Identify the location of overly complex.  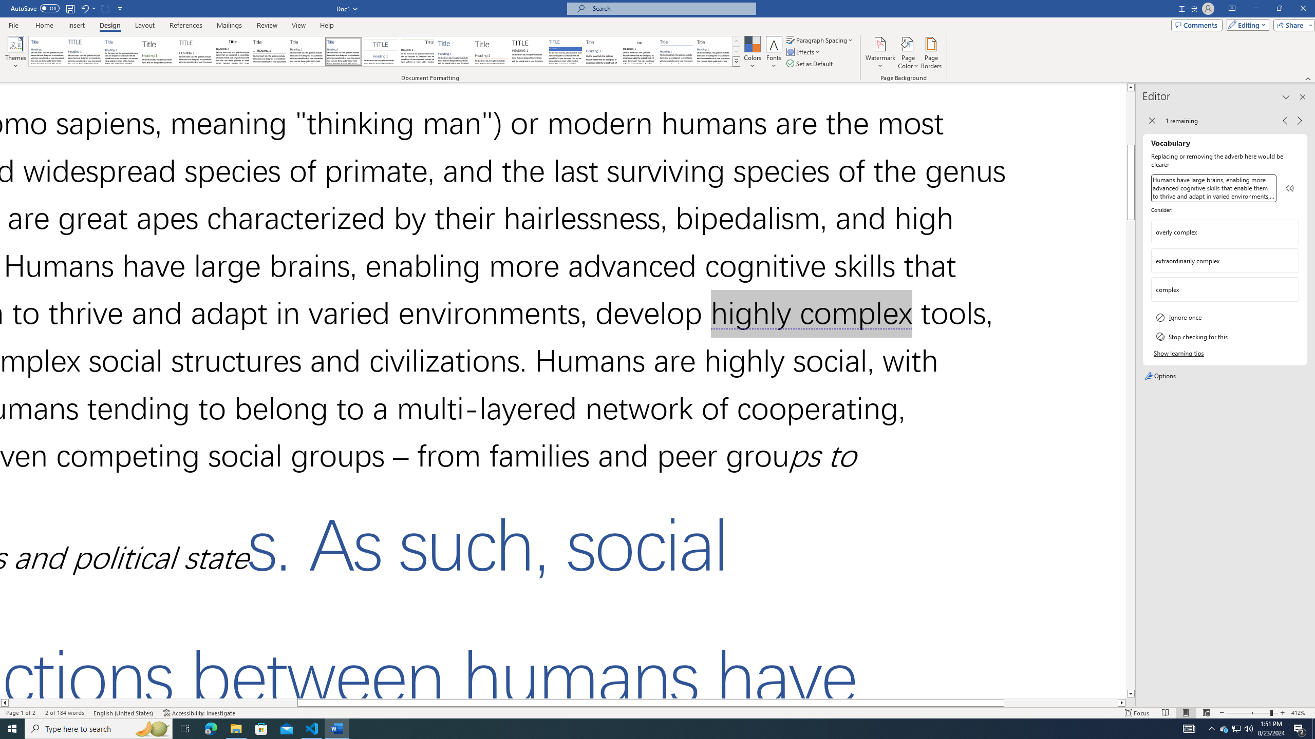
(1225, 232).